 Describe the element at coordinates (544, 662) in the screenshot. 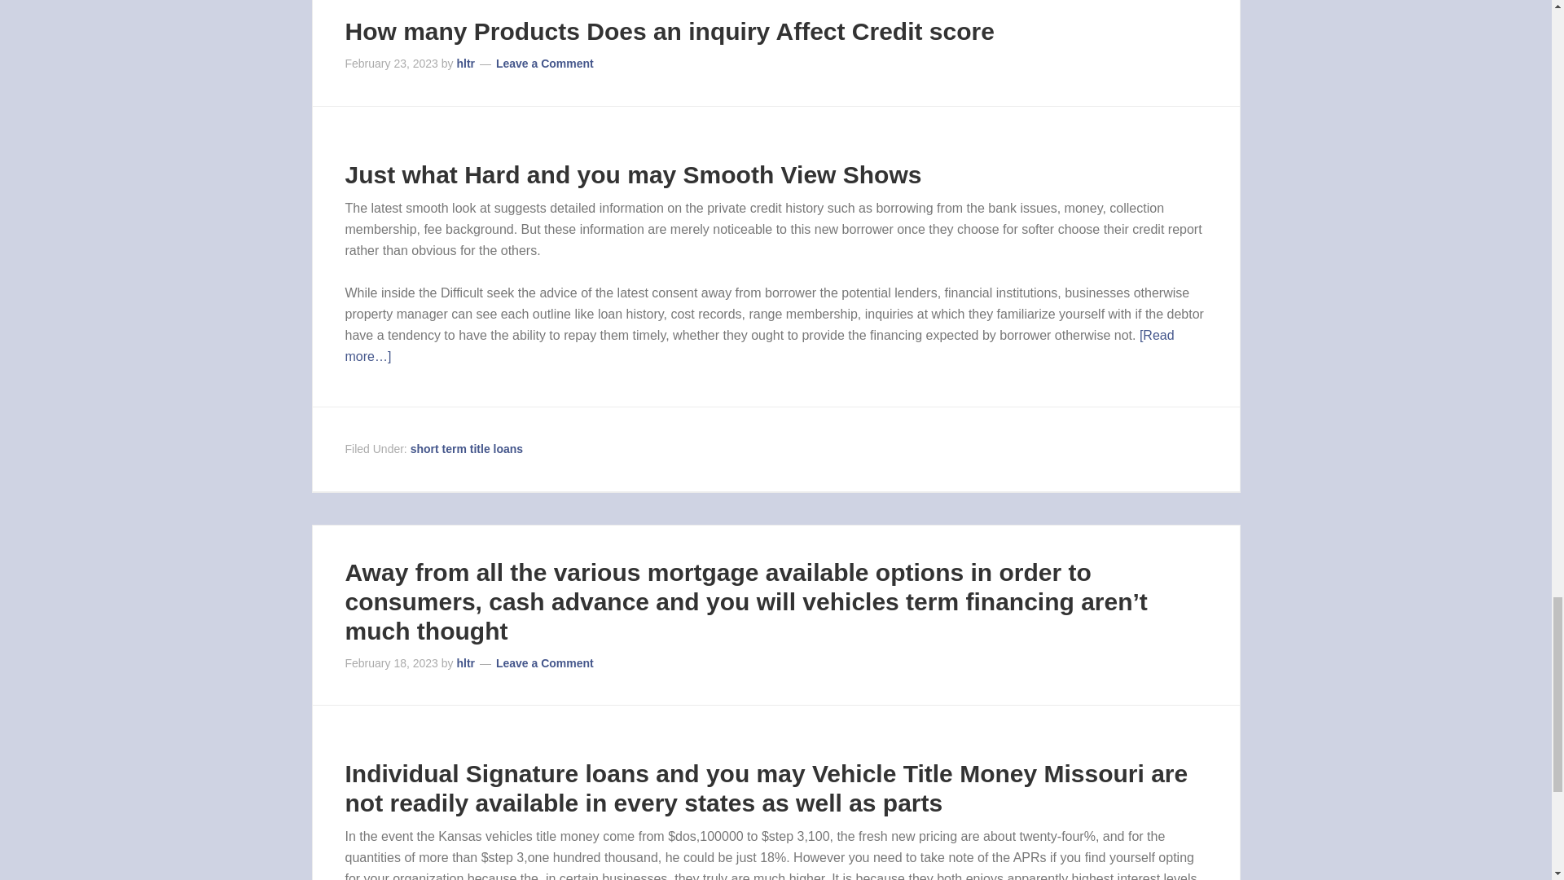

I see `Leave a Comment` at that location.